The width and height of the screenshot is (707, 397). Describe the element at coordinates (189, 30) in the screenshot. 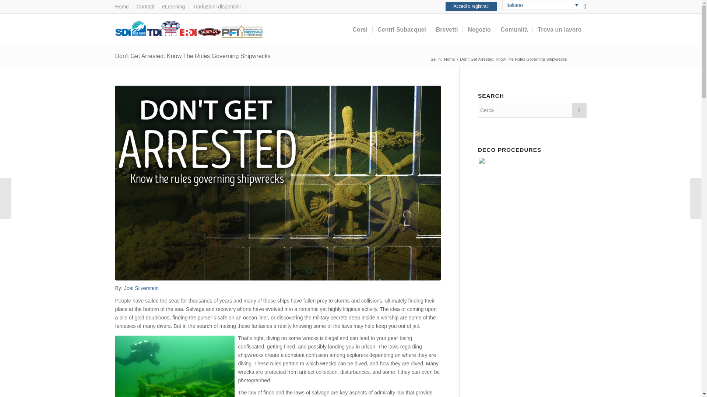

I see `header-web-live` at that location.